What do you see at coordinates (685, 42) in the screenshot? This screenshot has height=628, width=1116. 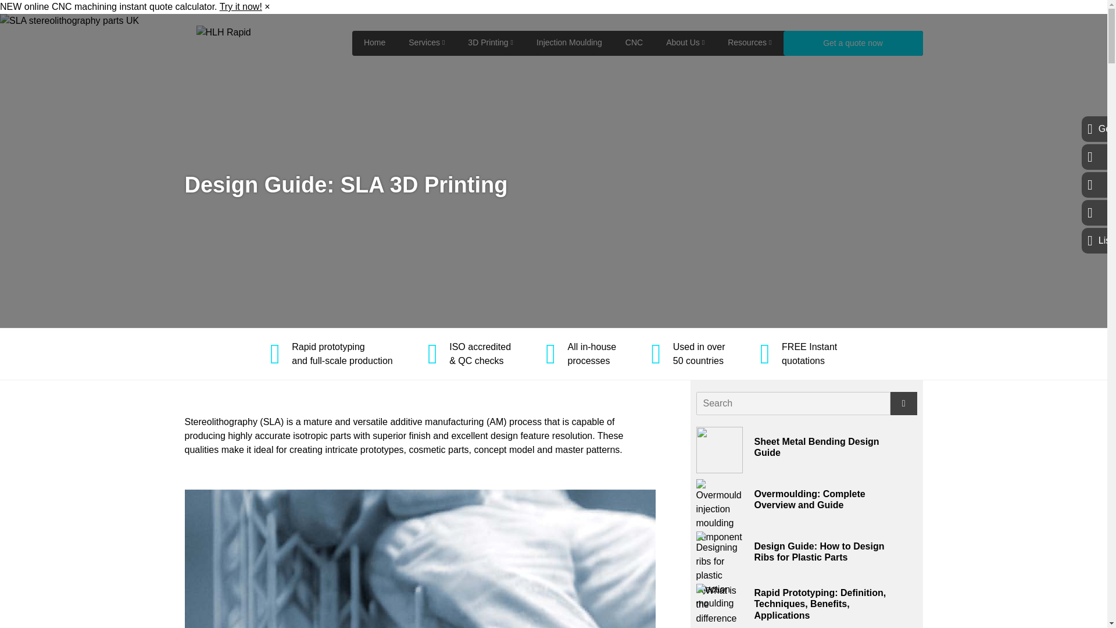 I see `About Us` at bounding box center [685, 42].